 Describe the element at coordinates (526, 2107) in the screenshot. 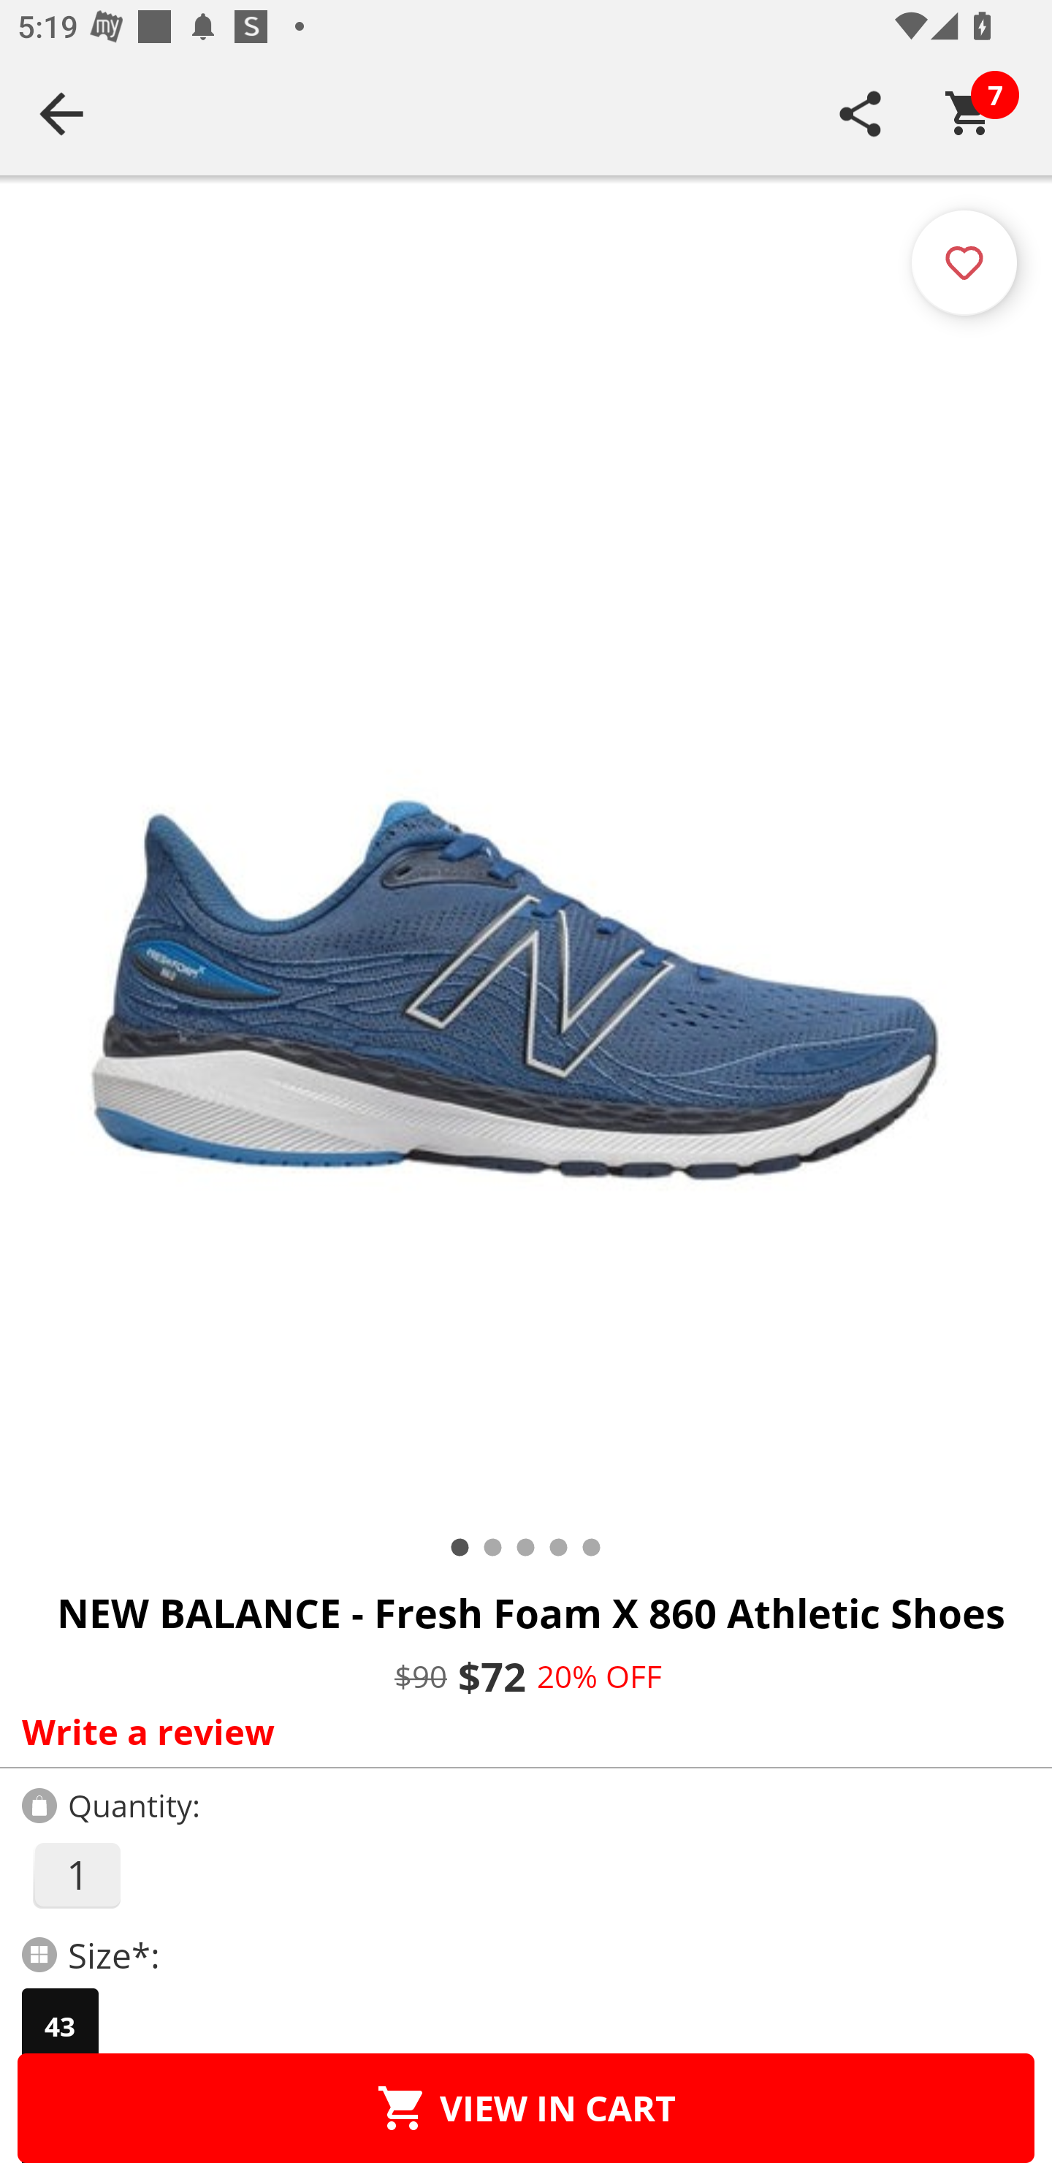

I see `VIEW IN CART` at that location.